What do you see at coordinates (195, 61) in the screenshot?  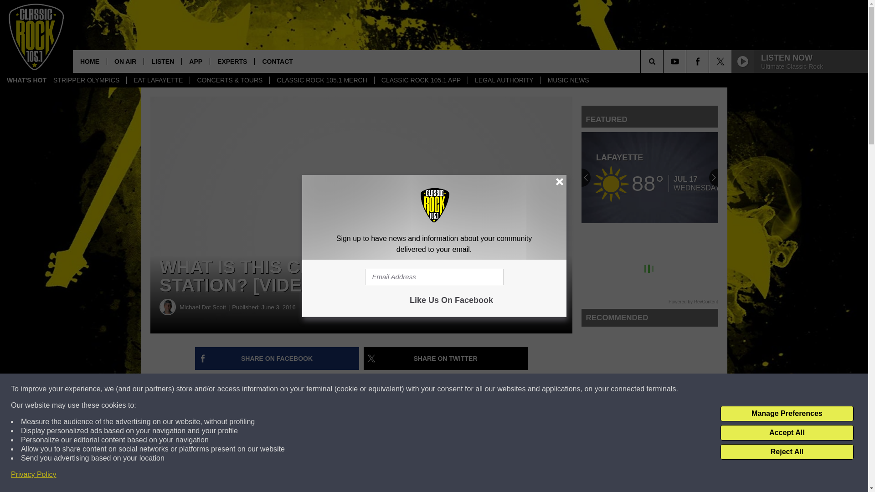 I see `APP` at bounding box center [195, 61].